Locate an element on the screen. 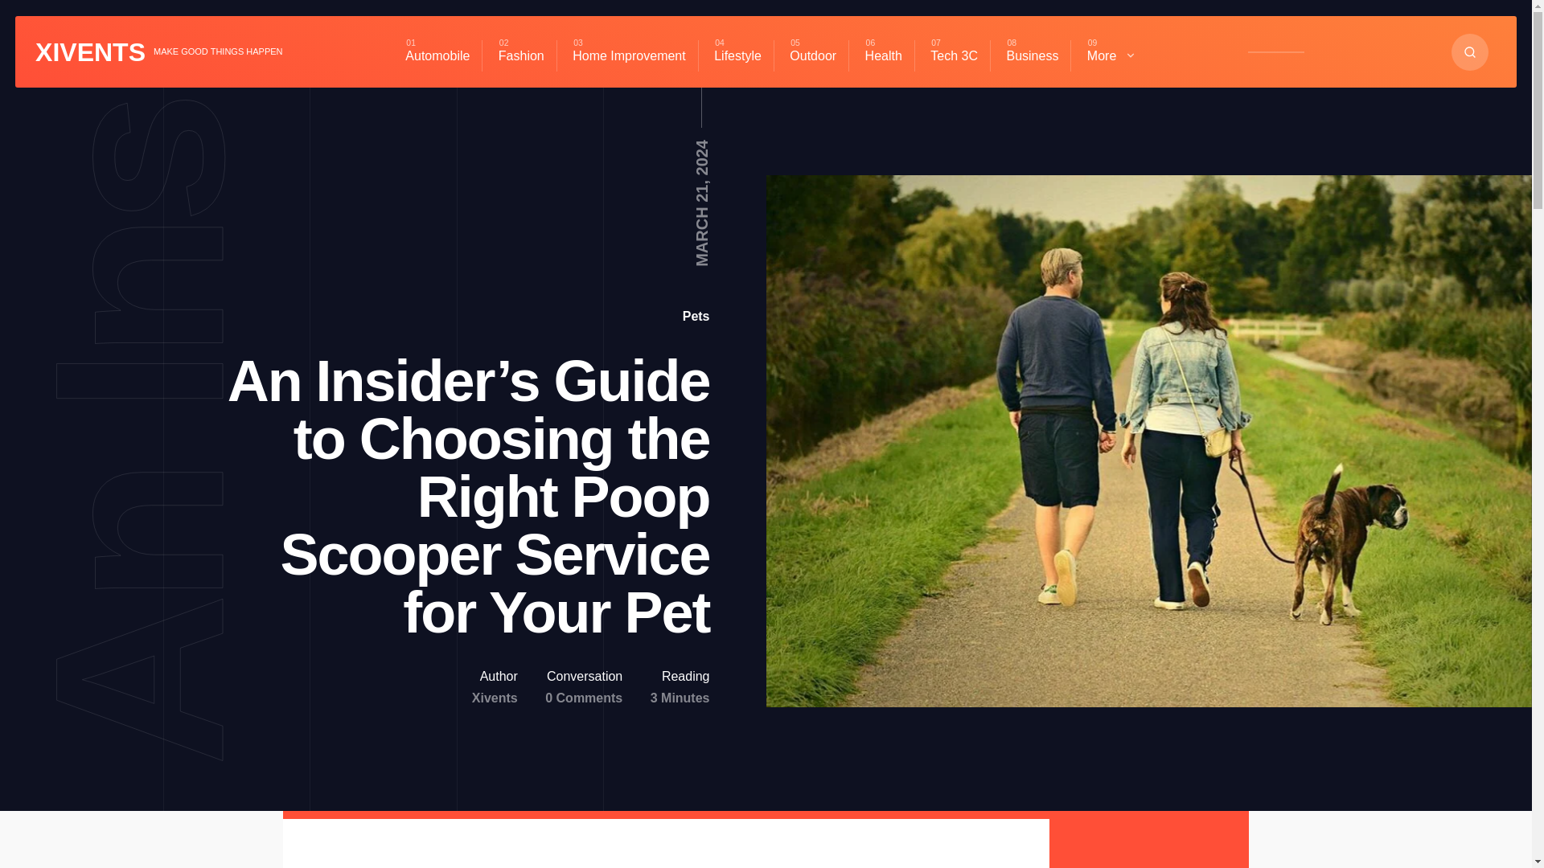 This screenshot has width=1544, height=868. Outdoor is located at coordinates (812, 55).